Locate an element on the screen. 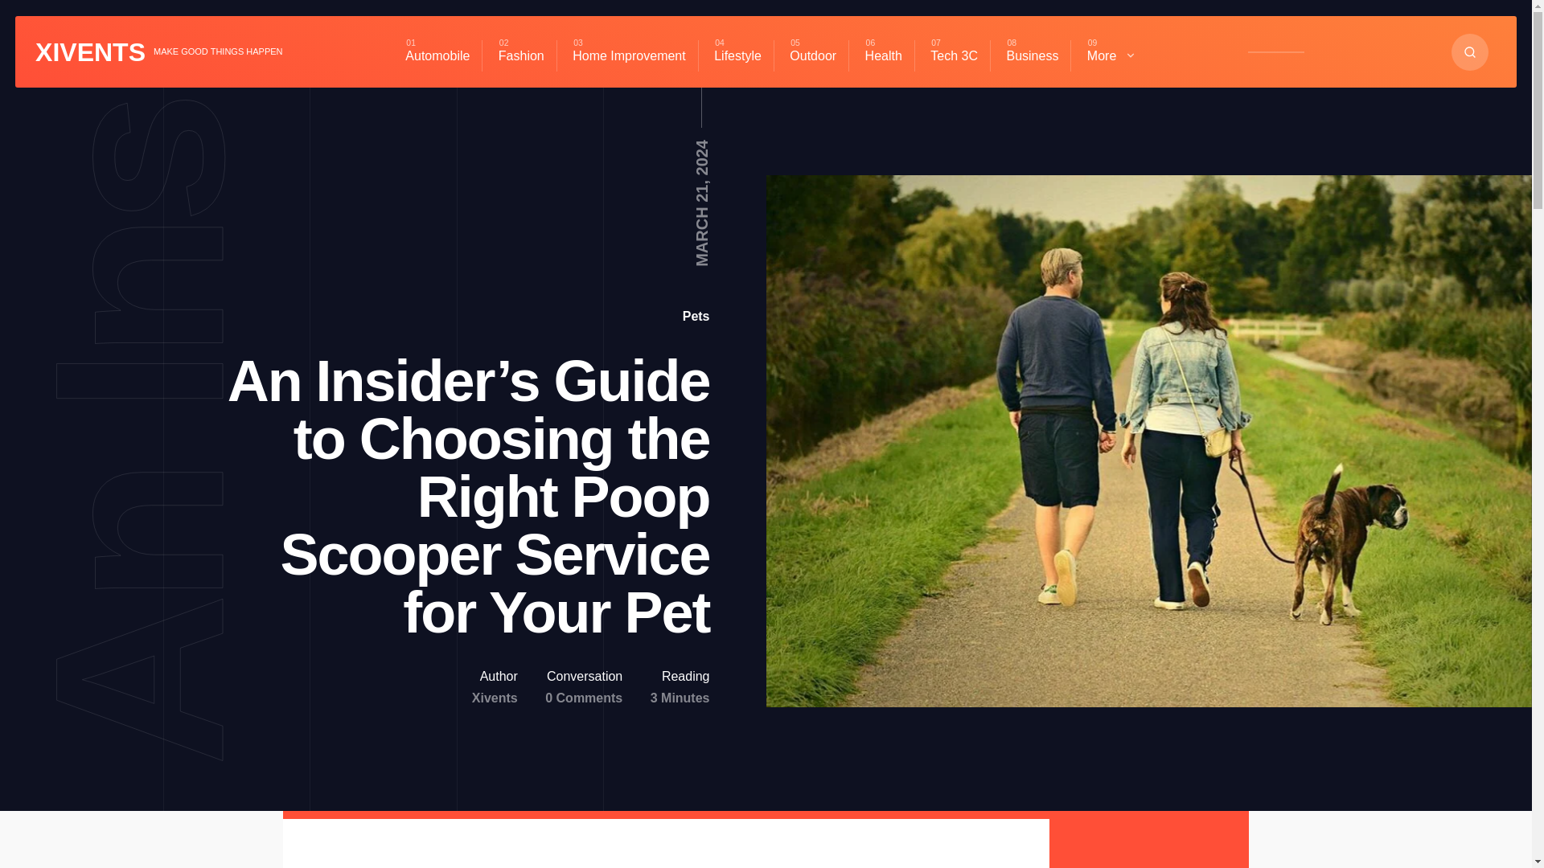 This screenshot has width=1544, height=868. Outdoor is located at coordinates (812, 55).